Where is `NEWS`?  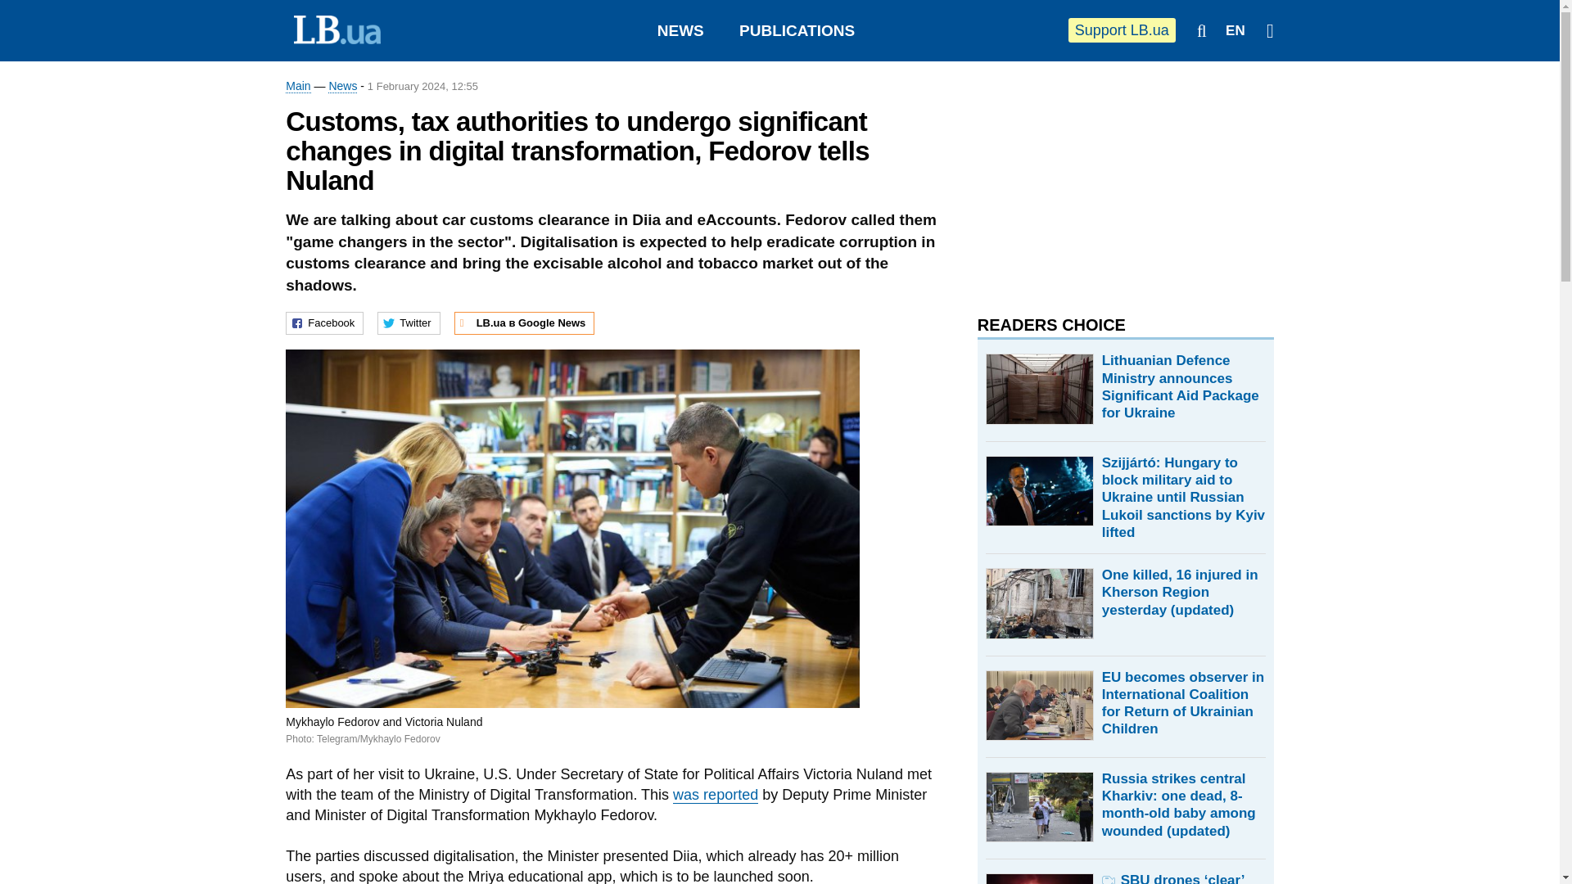 NEWS is located at coordinates (680, 30).